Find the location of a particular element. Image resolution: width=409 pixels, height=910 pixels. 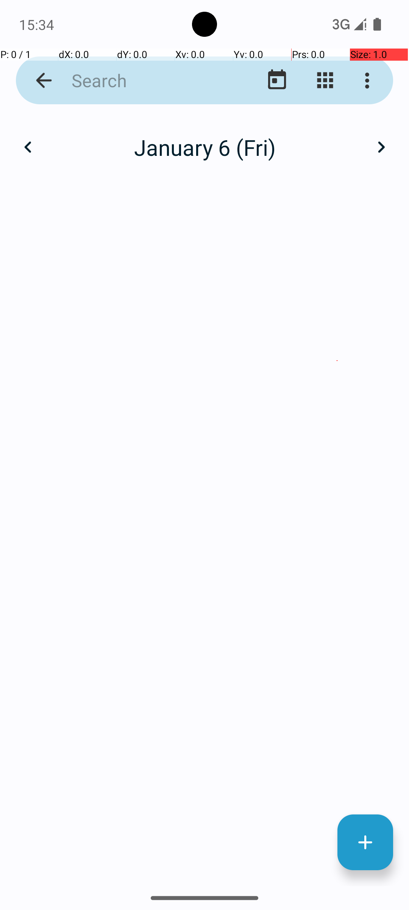

January 6 (Fri) is located at coordinates (204, 147).